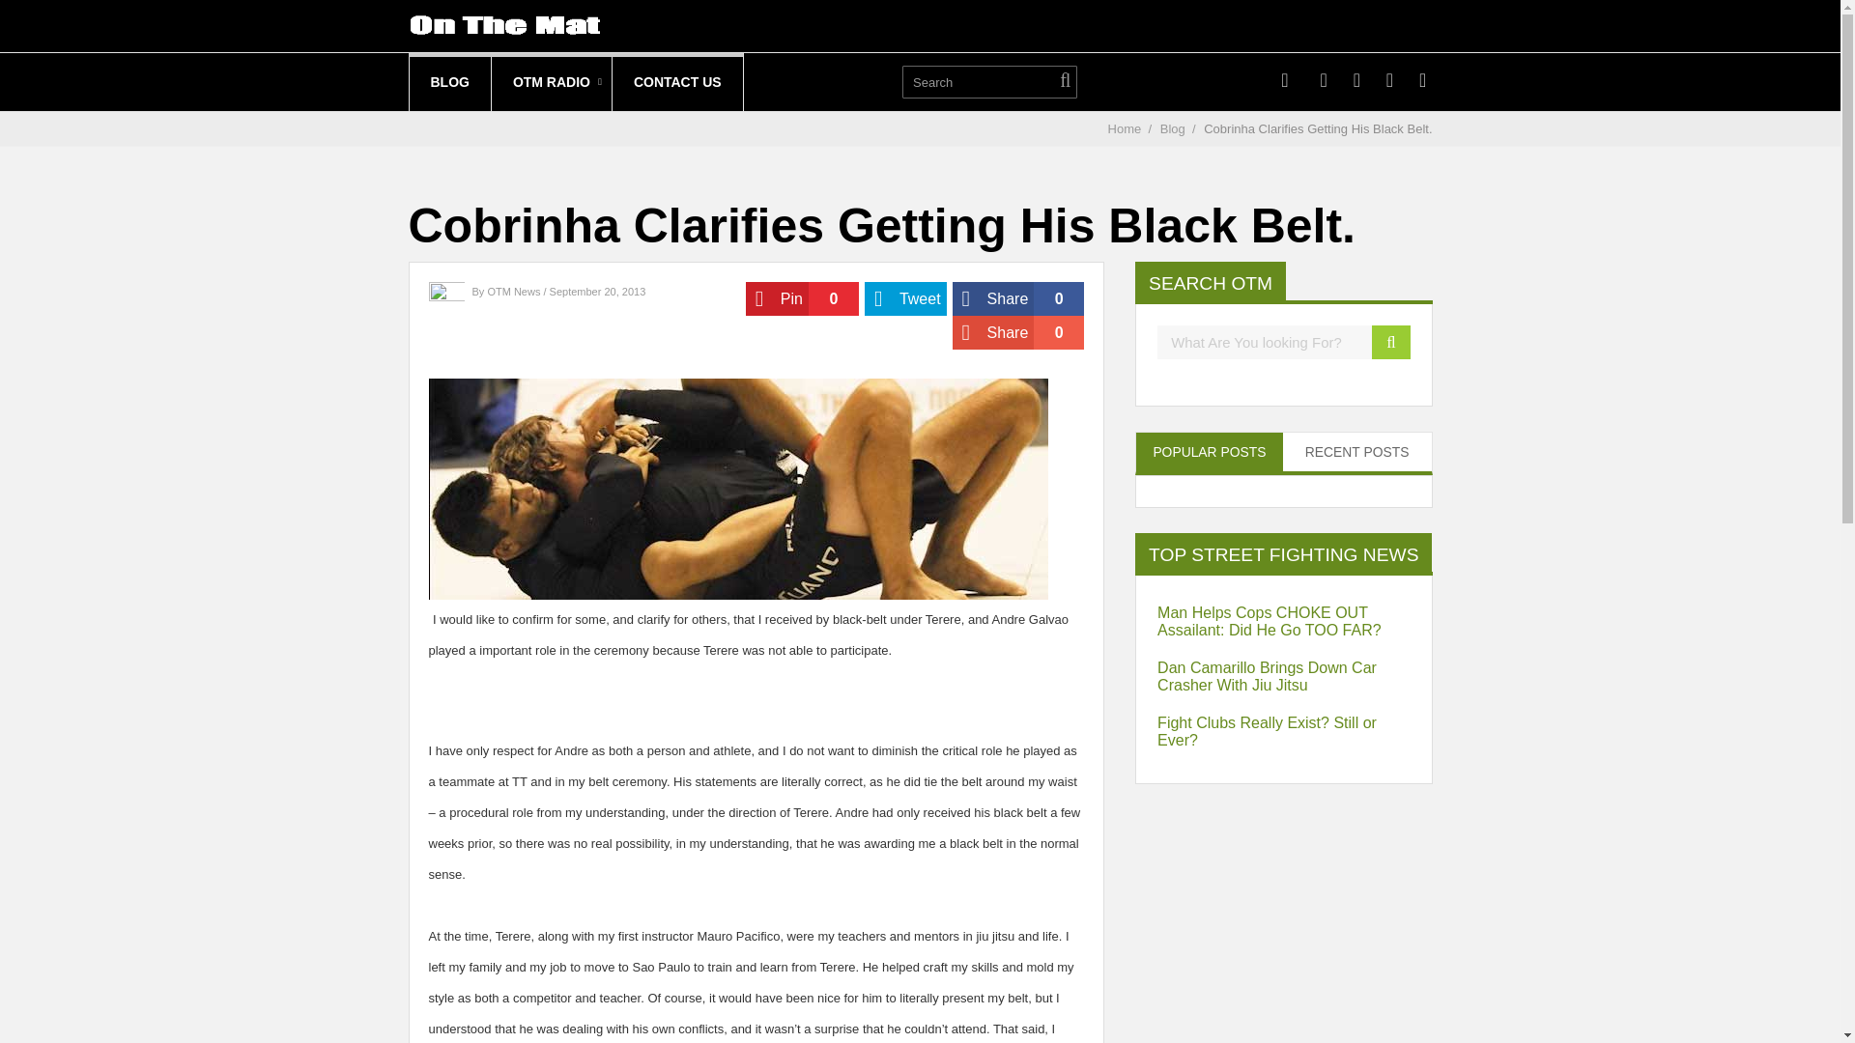  What do you see at coordinates (677, 81) in the screenshot?
I see `CONTACT US` at bounding box center [677, 81].